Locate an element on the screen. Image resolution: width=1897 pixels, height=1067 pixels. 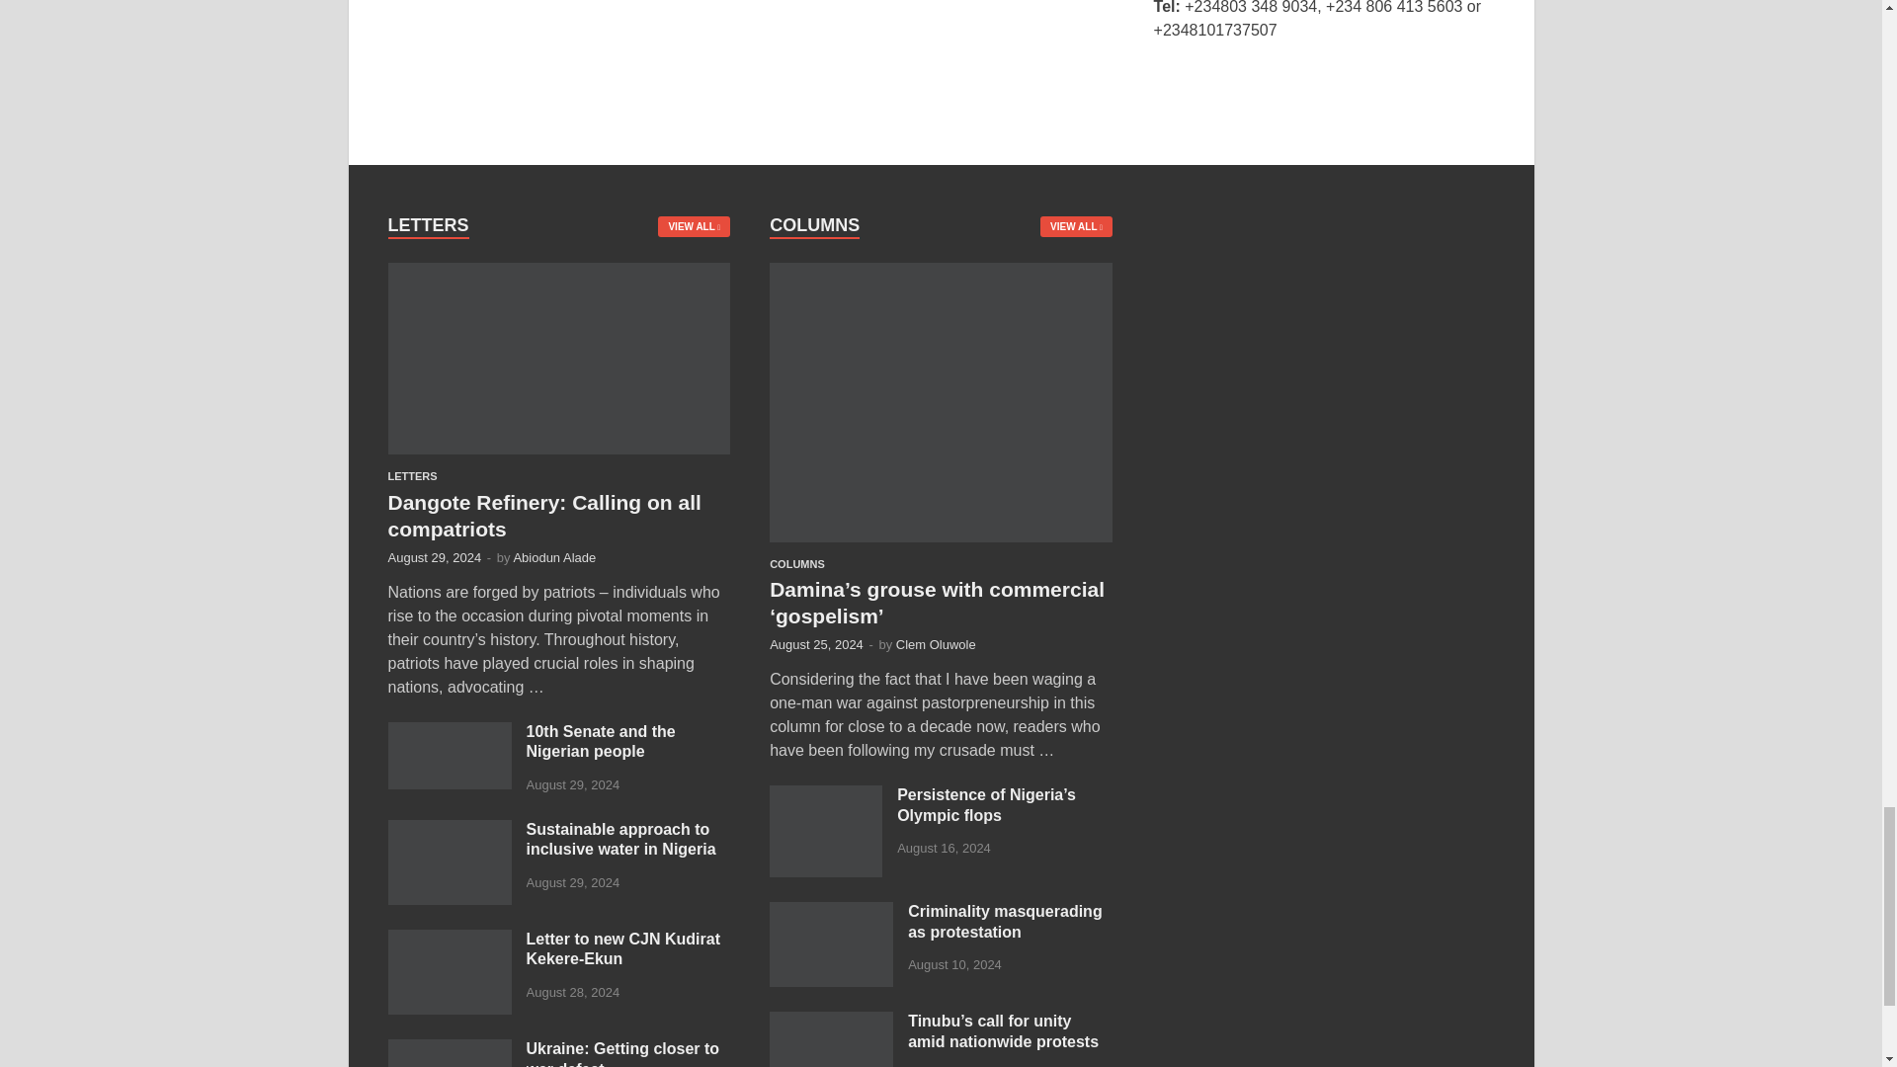
Dangote Refinery: Calling on all compatriots is located at coordinates (558, 274).